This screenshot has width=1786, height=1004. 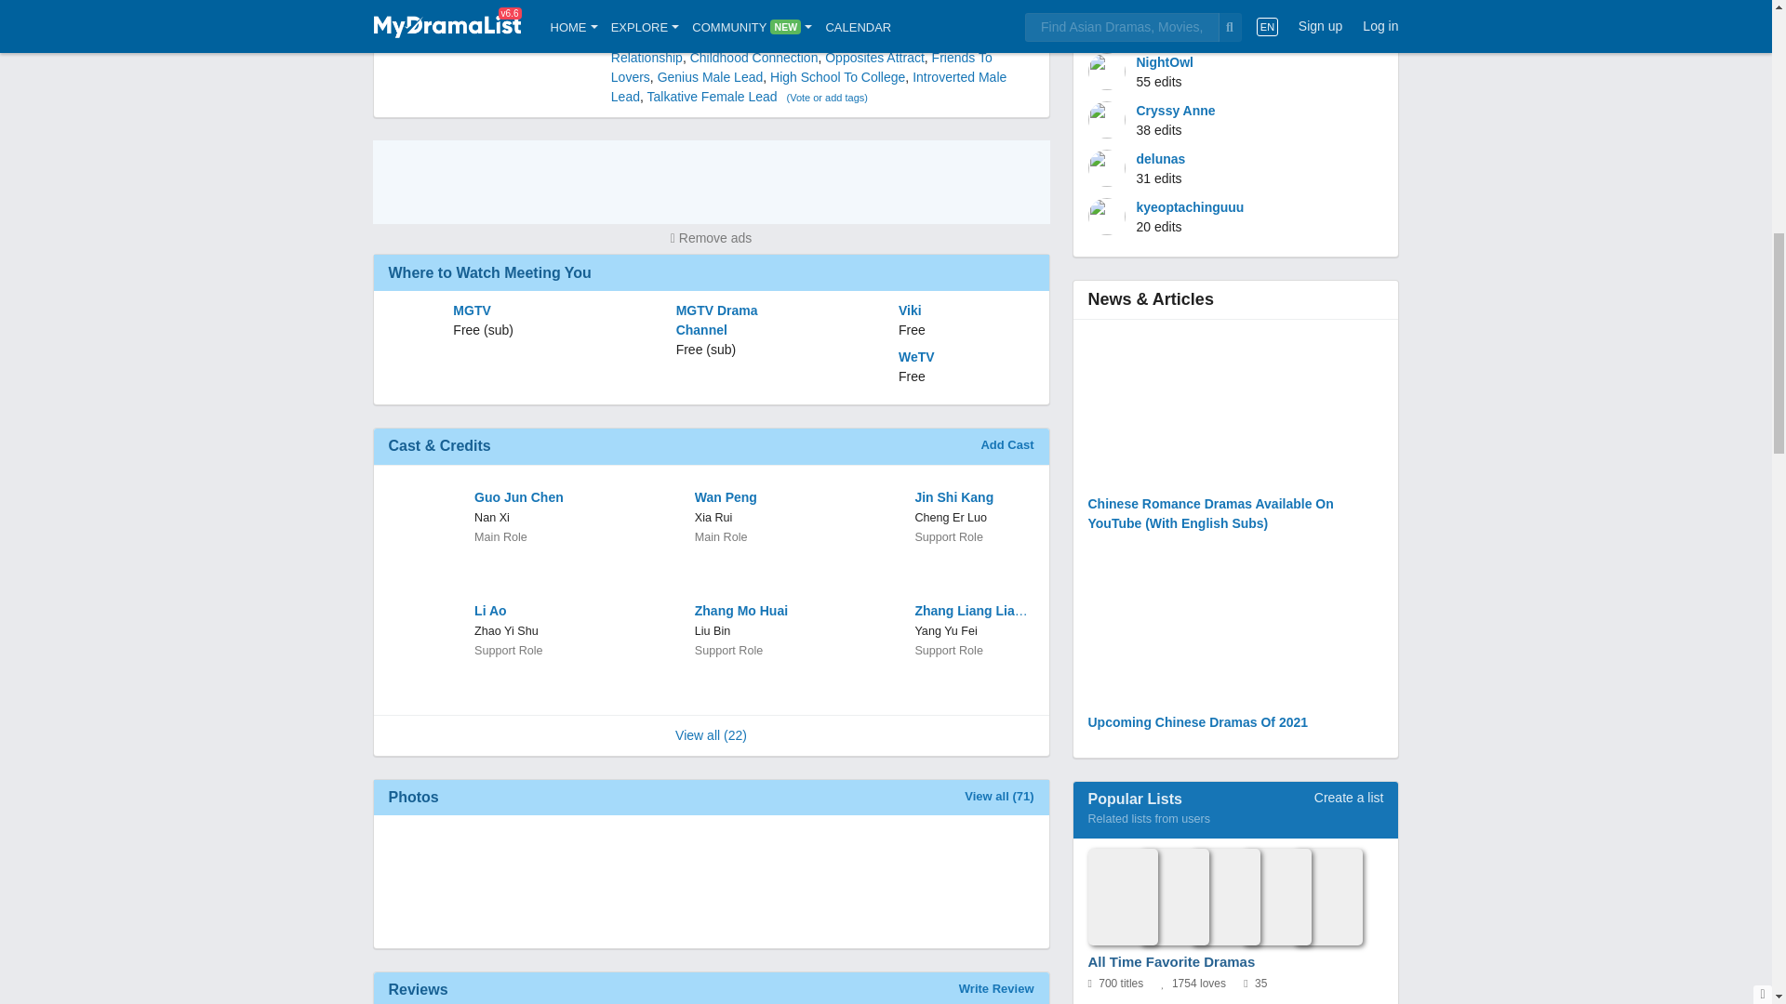 What do you see at coordinates (752, 611) in the screenshot?
I see `Zhang Mo Huai` at bounding box center [752, 611].